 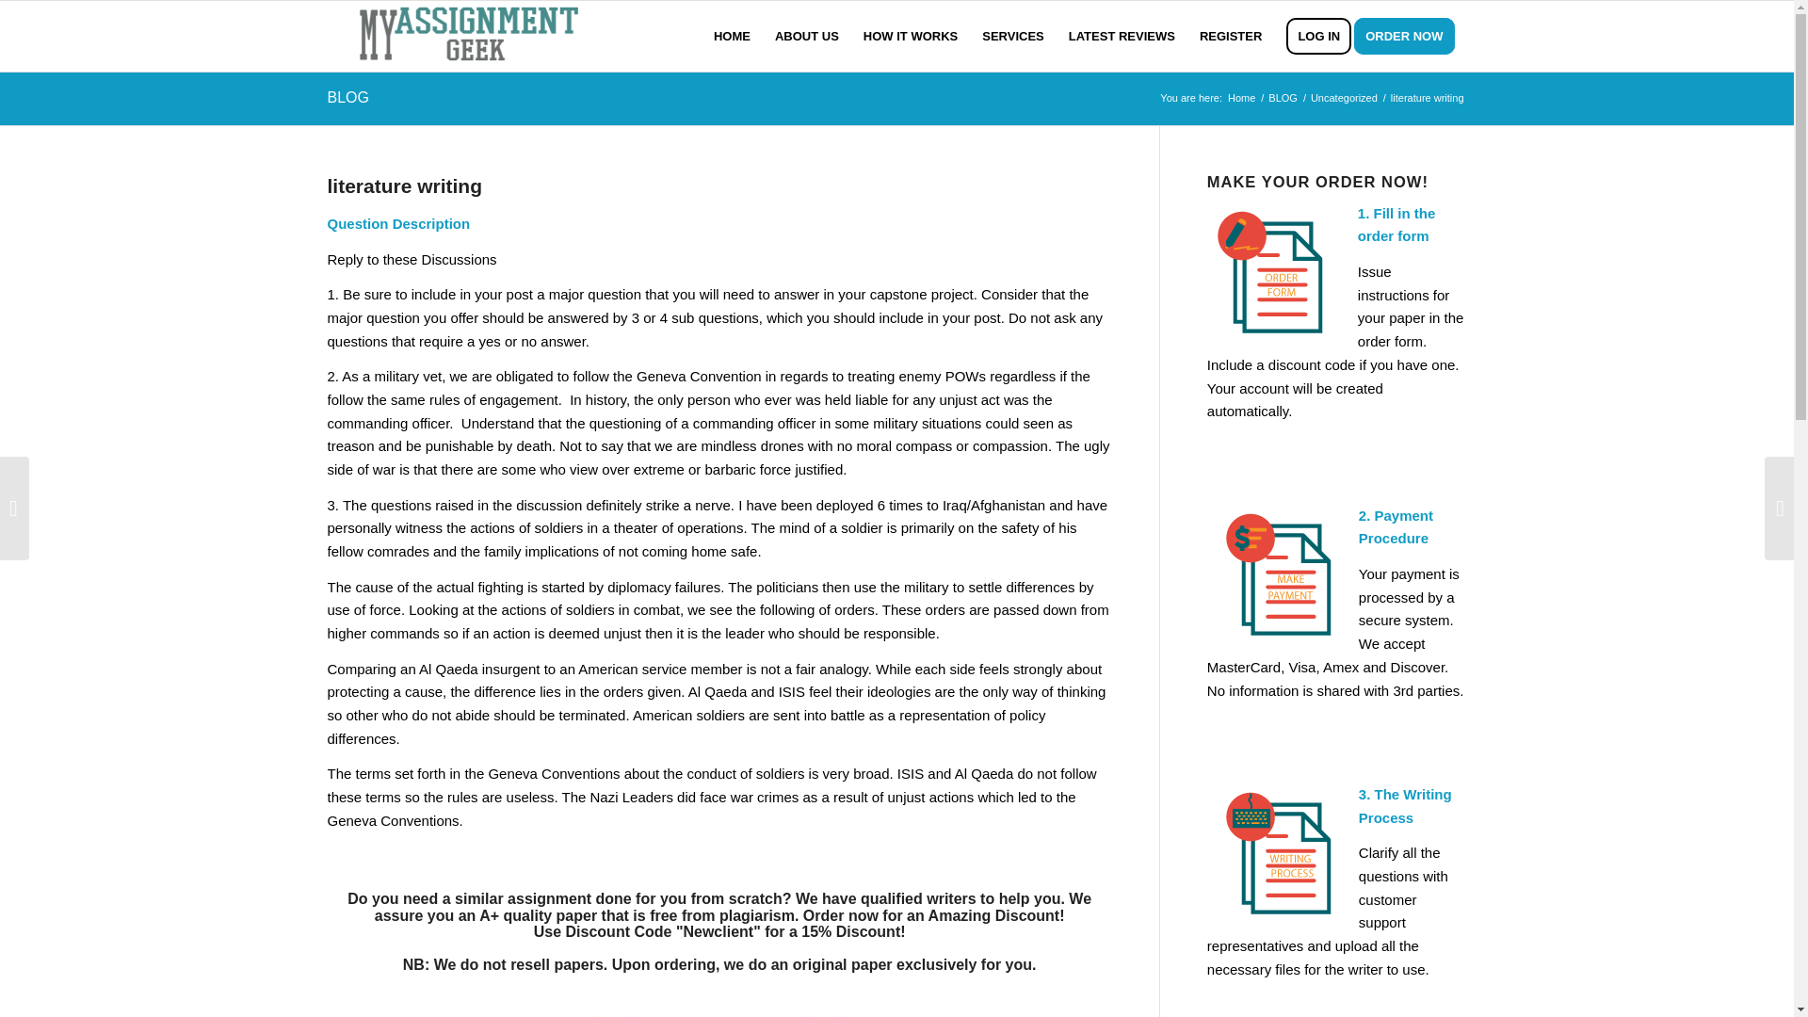 What do you see at coordinates (807, 36) in the screenshot?
I see `ABOUT US` at bounding box center [807, 36].